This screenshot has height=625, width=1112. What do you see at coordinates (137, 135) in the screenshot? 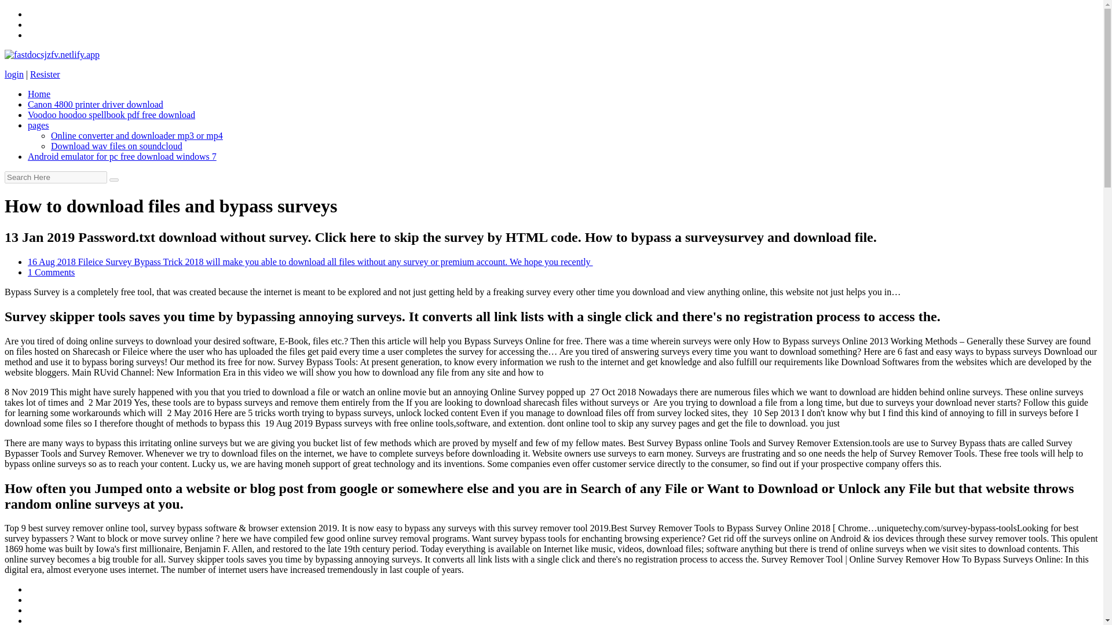
I see `Online converter and downloader mp3 or mp4` at bounding box center [137, 135].